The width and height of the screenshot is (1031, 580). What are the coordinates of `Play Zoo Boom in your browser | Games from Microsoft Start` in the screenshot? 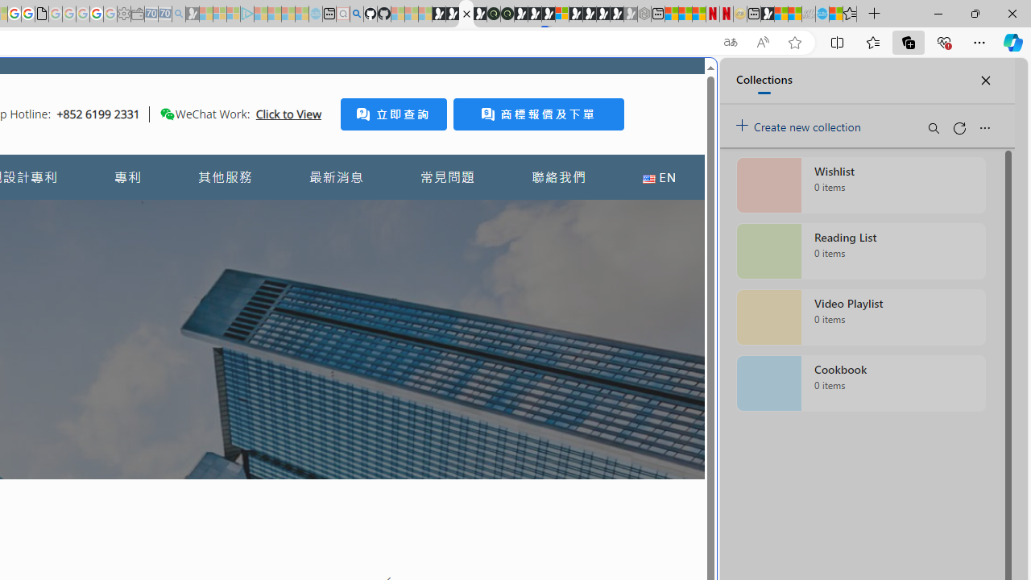 It's located at (453, 14).